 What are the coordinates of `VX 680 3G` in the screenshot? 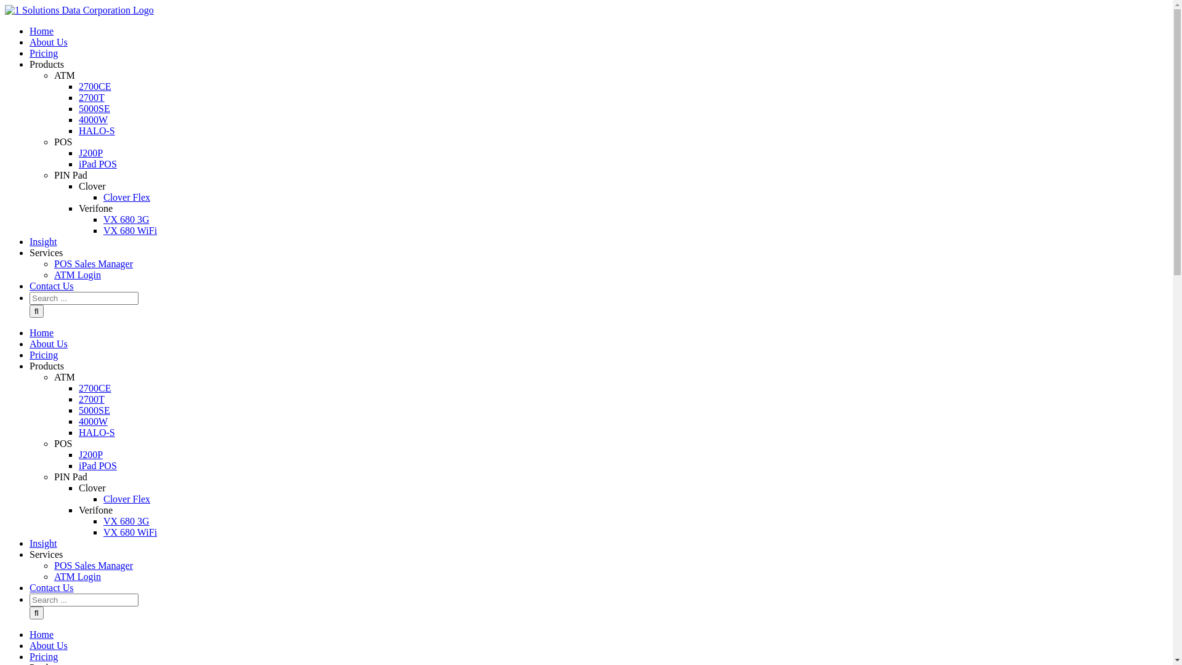 It's located at (127, 219).